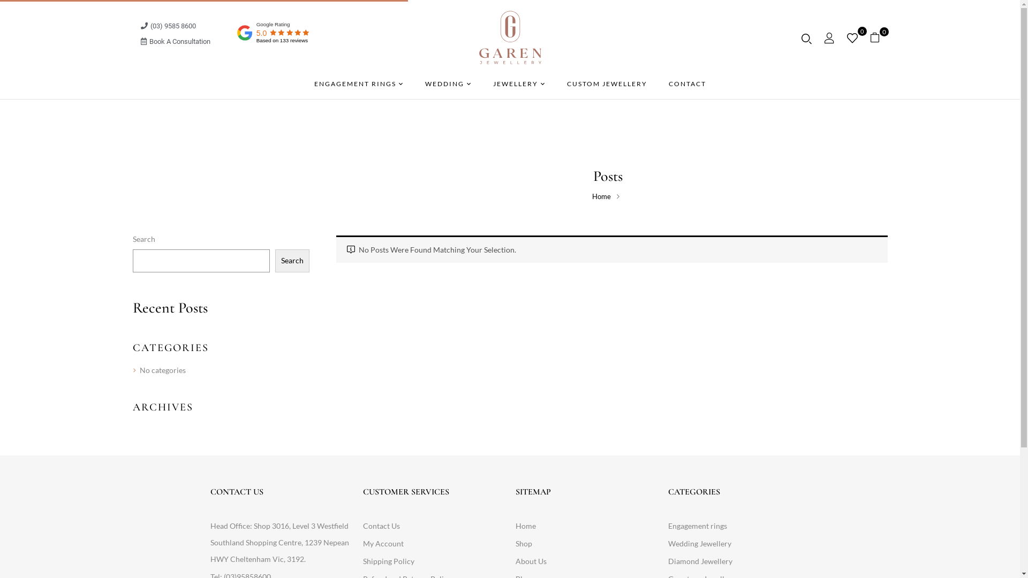  I want to click on CUSTOM JEWELLERY, so click(607, 84).